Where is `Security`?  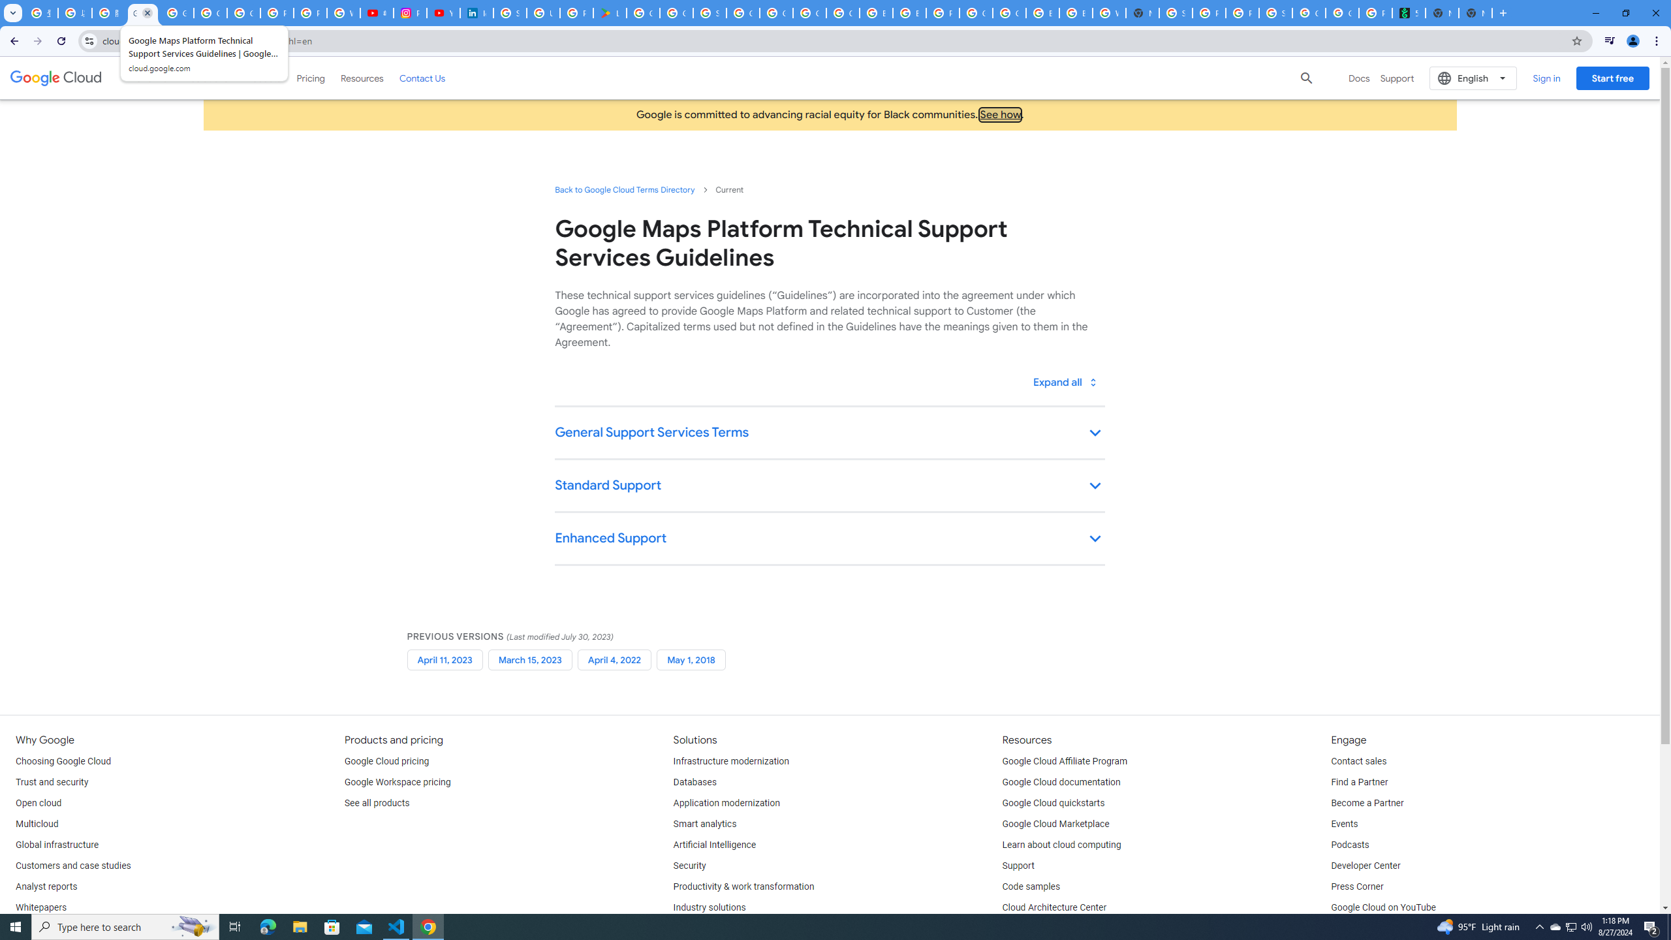
Security is located at coordinates (689, 866).